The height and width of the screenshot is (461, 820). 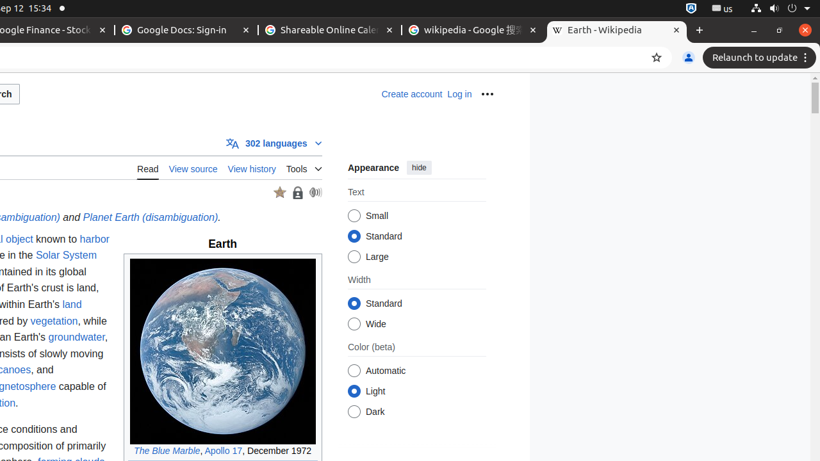 What do you see at coordinates (167, 451) in the screenshot?
I see `The Blue Marble` at bounding box center [167, 451].